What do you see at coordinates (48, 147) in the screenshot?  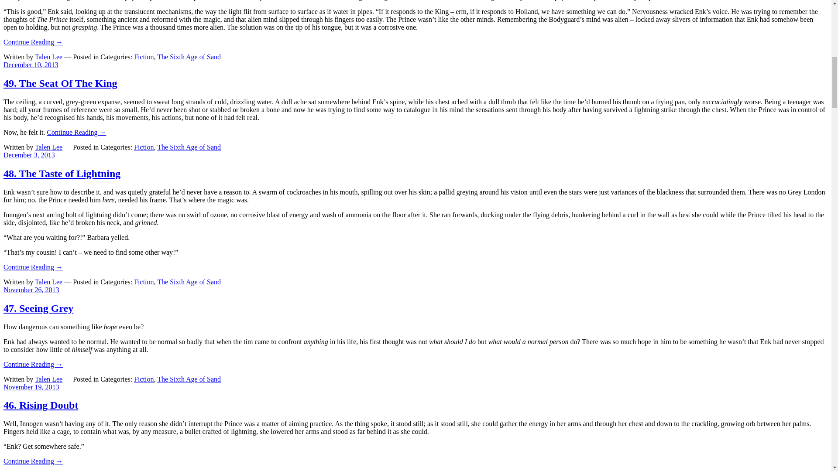 I see `Talen Lee` at bounding box center [48, 147].